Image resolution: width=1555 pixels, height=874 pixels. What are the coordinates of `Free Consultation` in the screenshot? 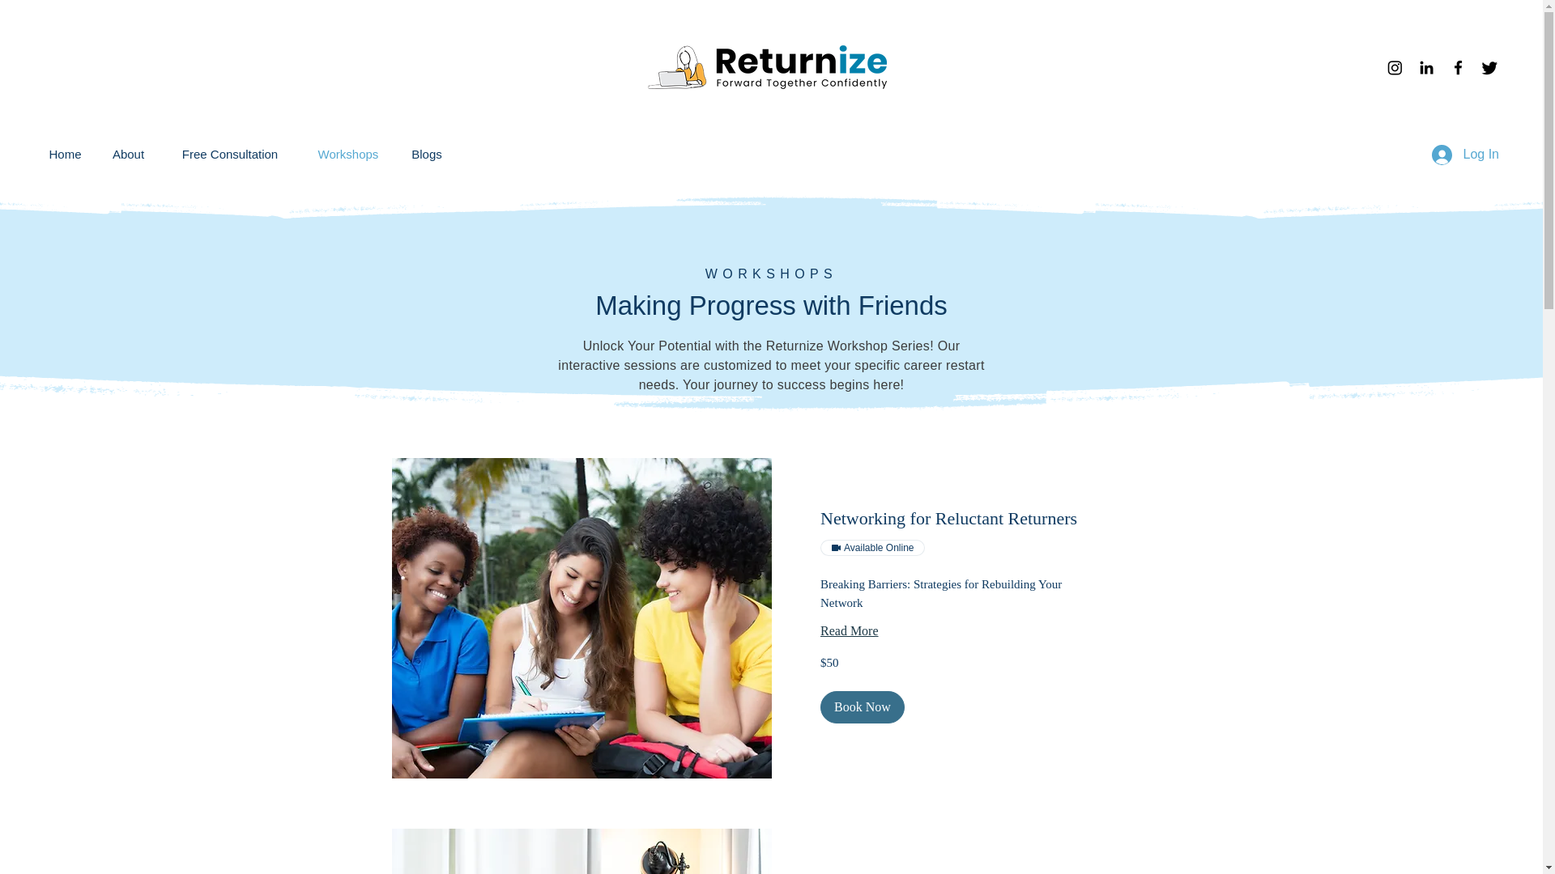 It's located at (230, 155).